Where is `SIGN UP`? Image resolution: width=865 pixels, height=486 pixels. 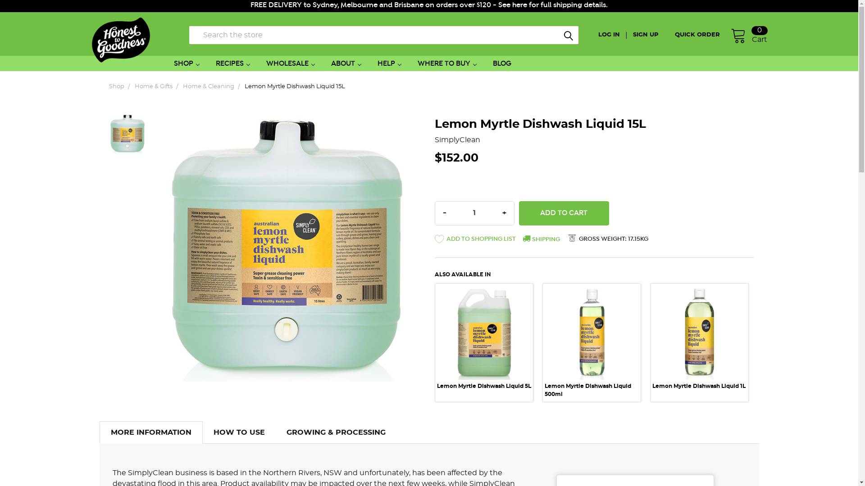
SIGN UP is located at coordinates (648, 35).